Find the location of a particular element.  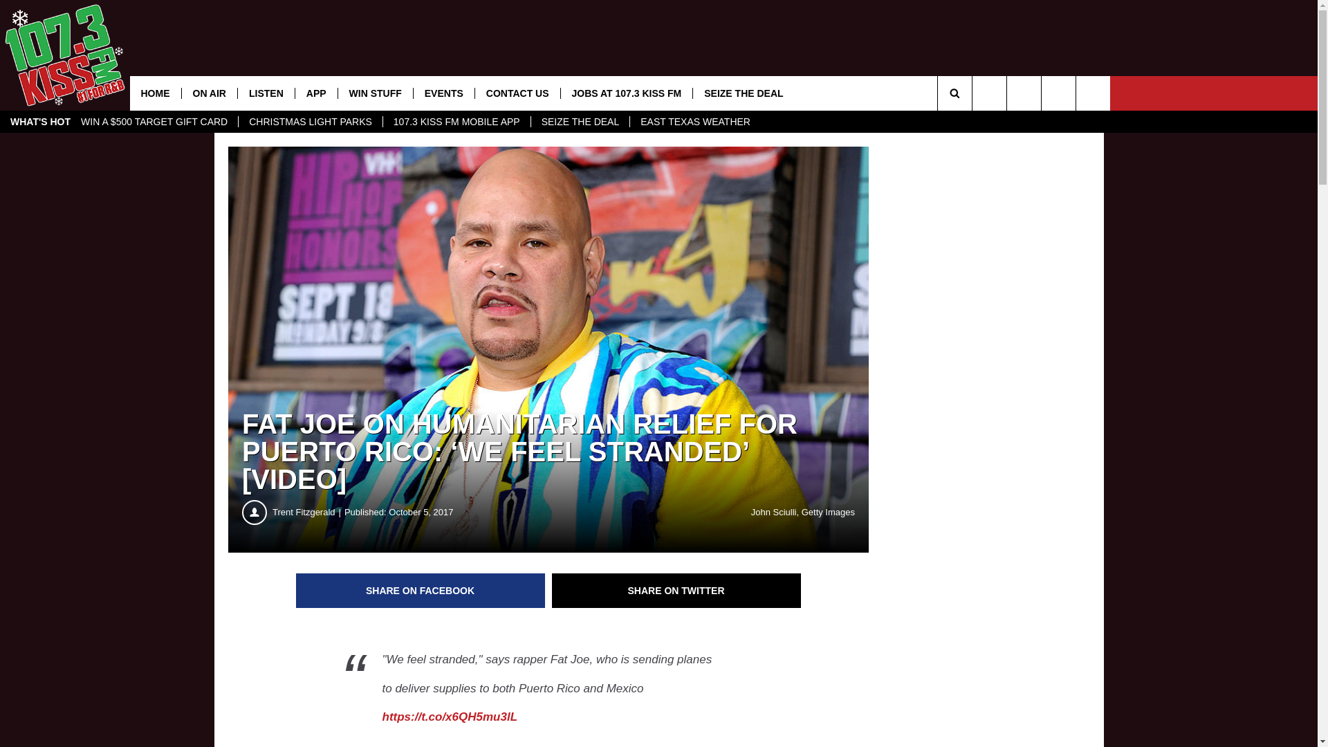

Visit us on Twitter is located at coordinates (1058, 93).